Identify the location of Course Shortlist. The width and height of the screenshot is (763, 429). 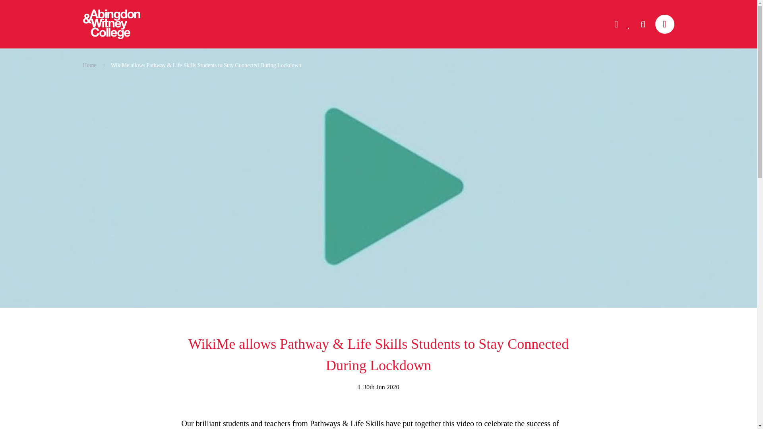
(629, 24).